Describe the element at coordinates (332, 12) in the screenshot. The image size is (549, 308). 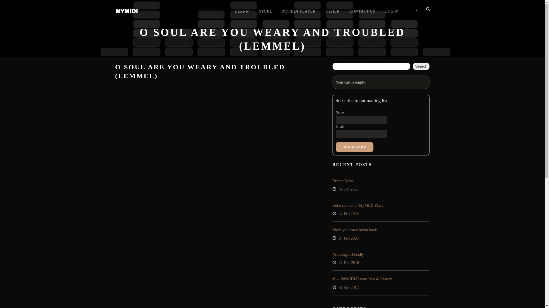
I see `OTHER` at that location.